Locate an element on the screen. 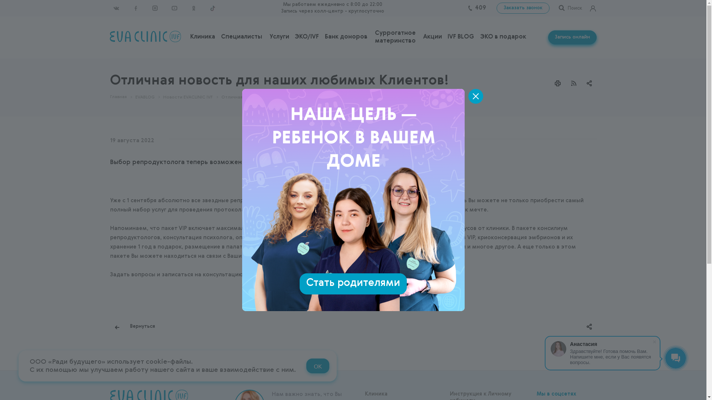 The width and height of the screenshot is (712, 400). RSS is located at coordinates (574, 83).